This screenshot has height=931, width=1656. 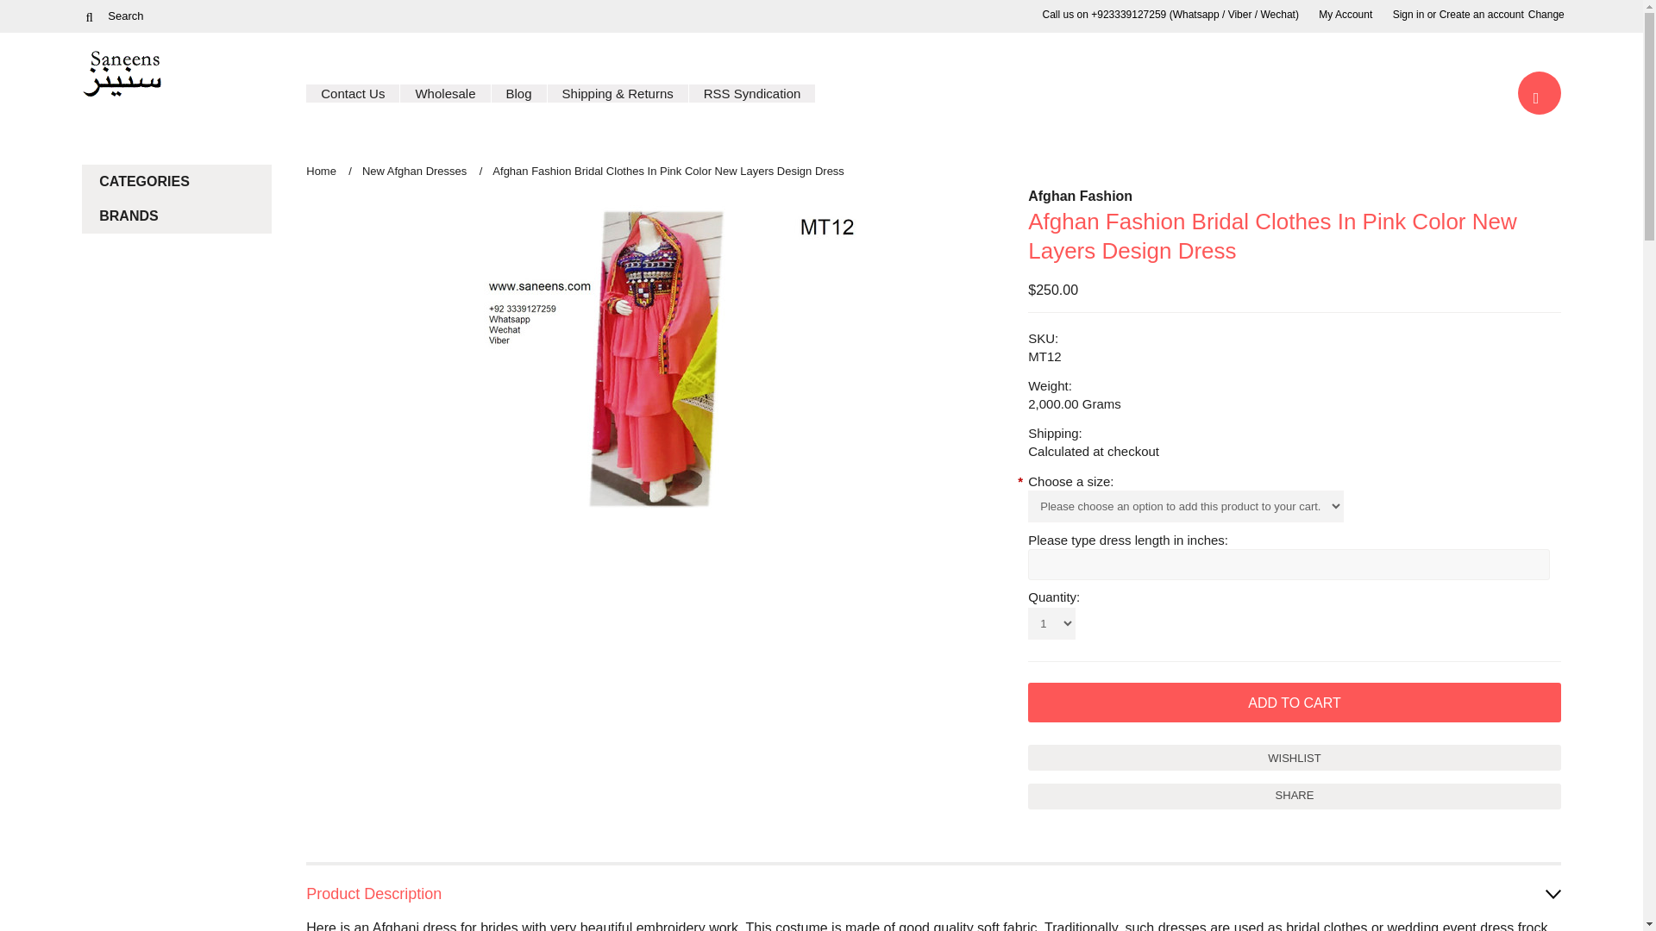 What do you see at coordinates (166, 16) in the screenshot?
I see `Search` at bounding box center [166, 16].